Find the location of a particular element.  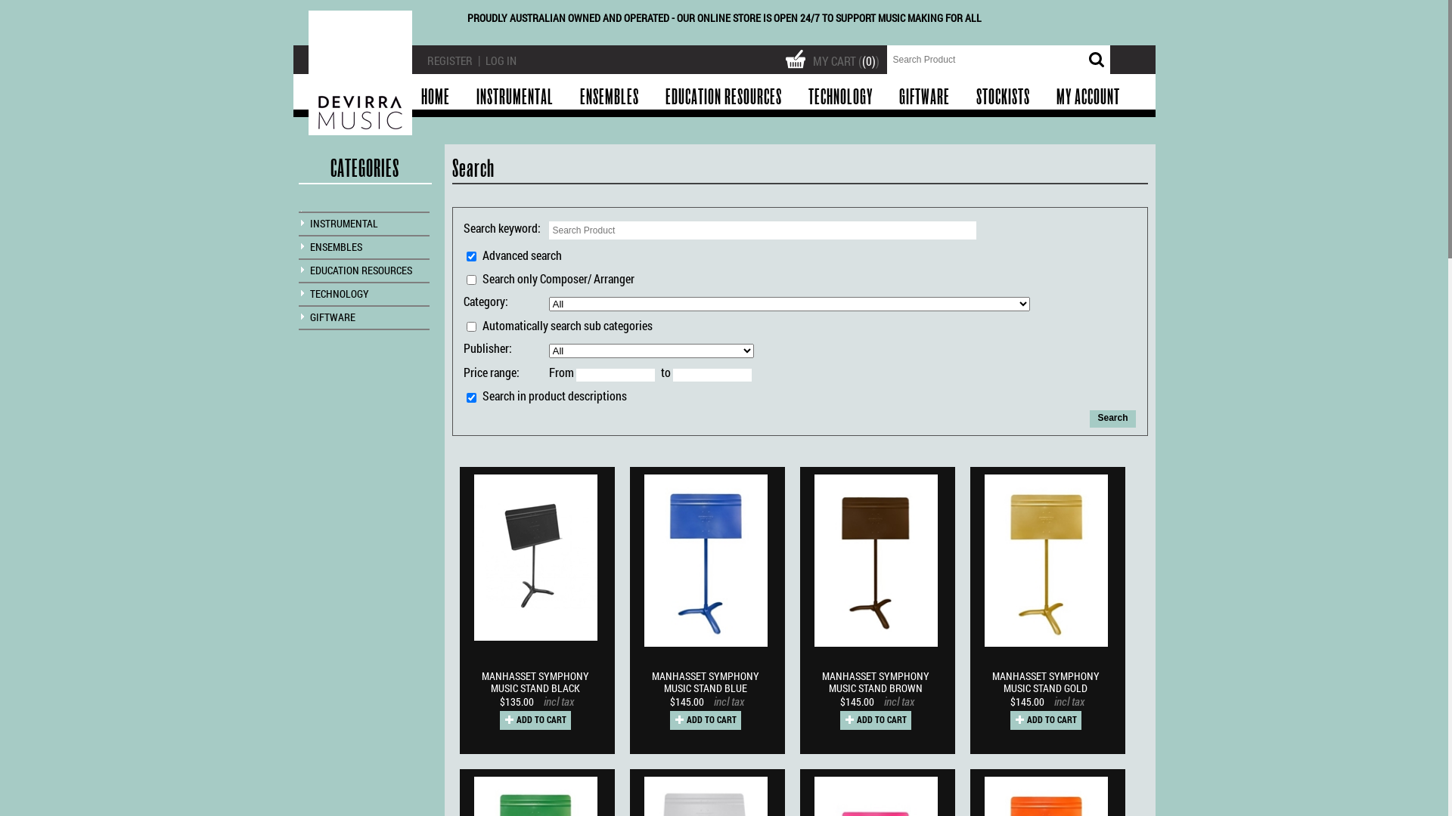

Show details for Manhasset Symphony Music Stand Gold is located at coordinates (1047, 561).